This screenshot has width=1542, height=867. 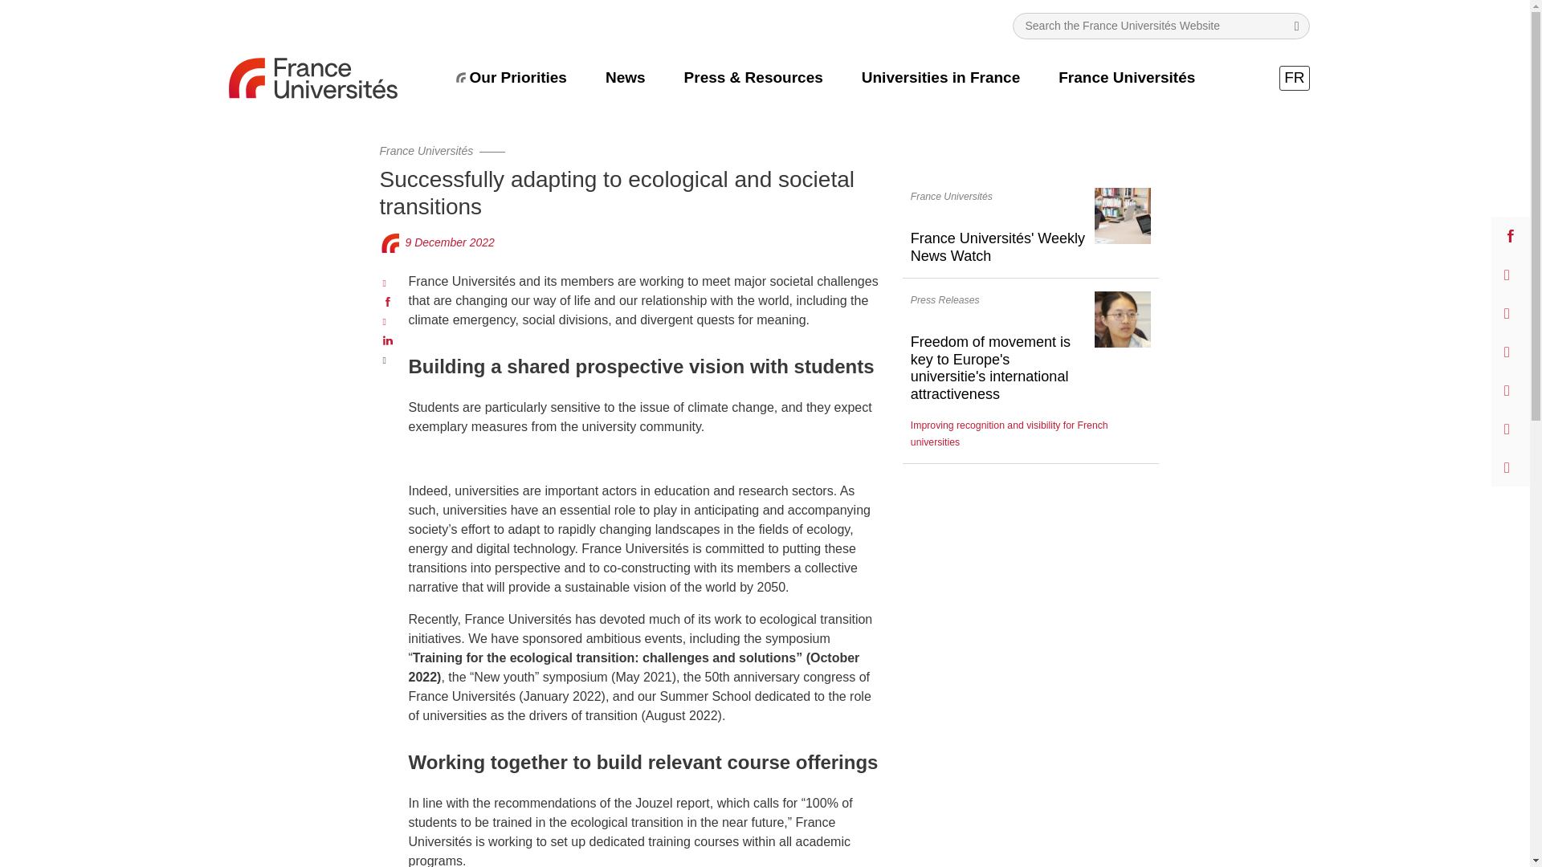 What do you see at coordinates (517, 77) in the screenshot?
I see `Our Priorities` at bounding box center [517, 77].